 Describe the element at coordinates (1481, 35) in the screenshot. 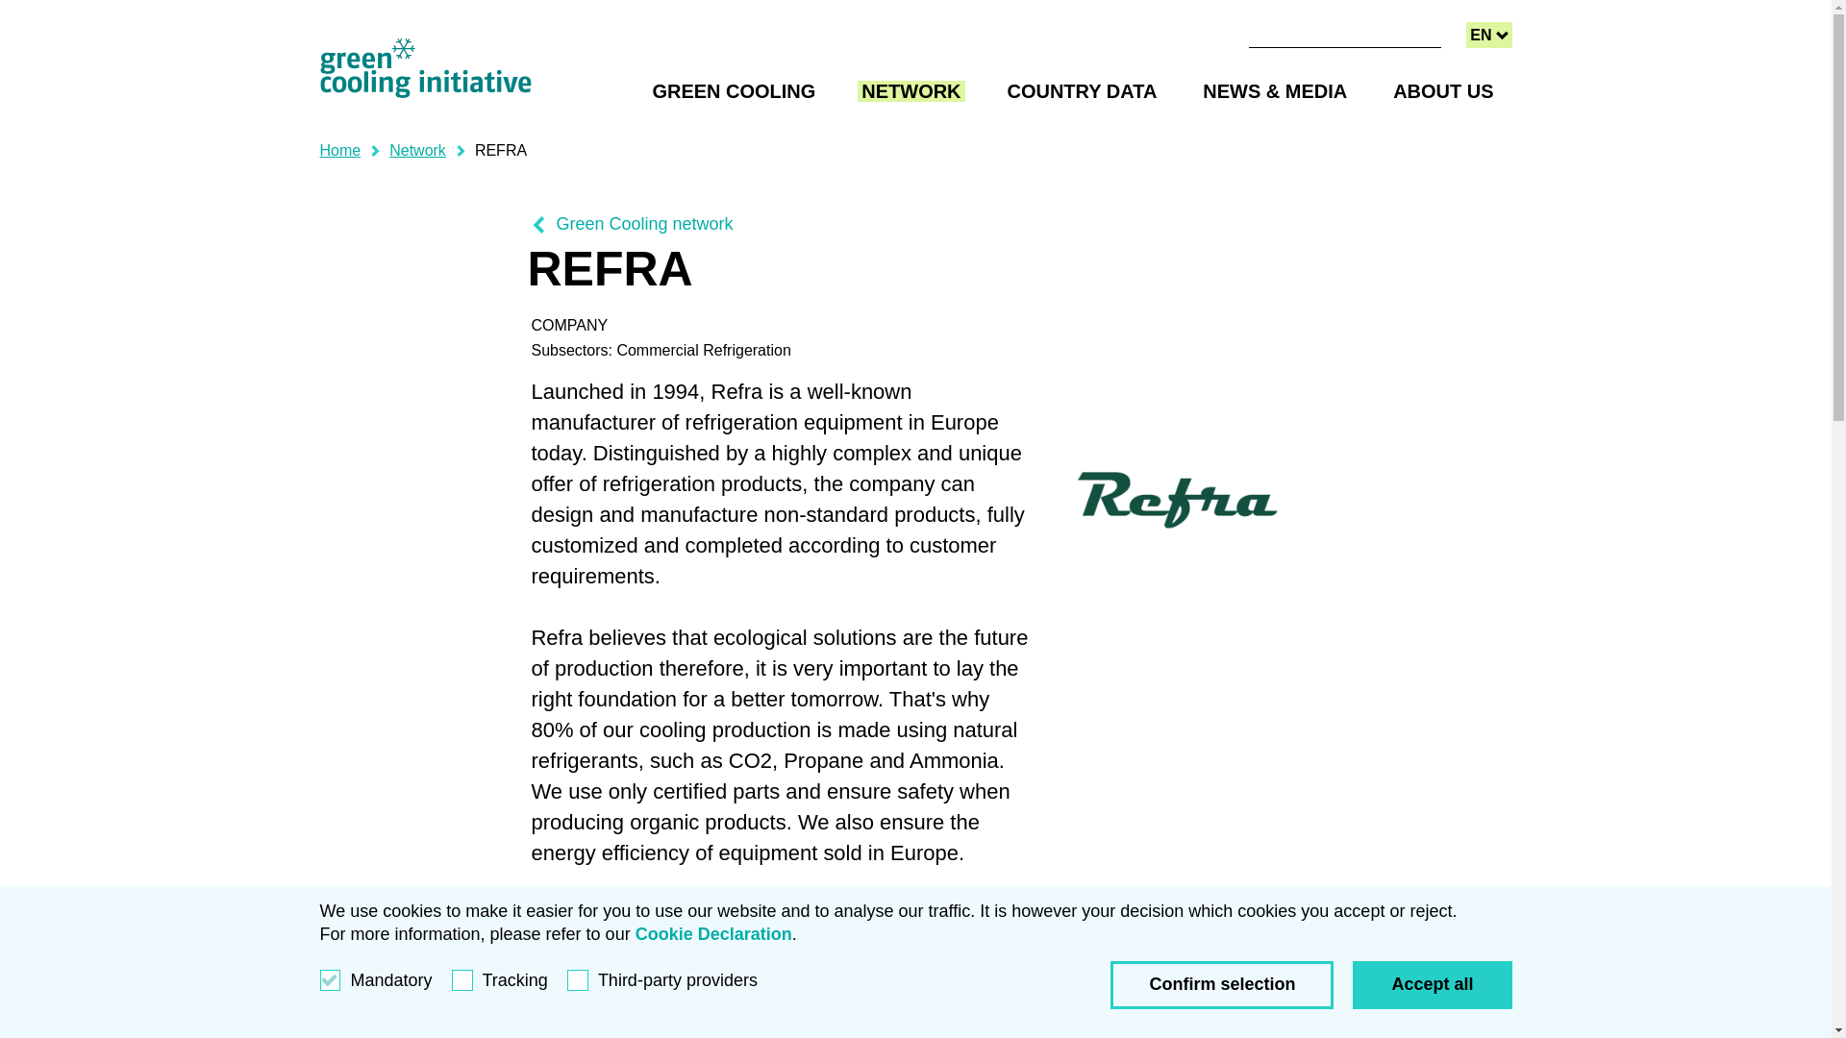

I see `GREEN COOLING` at that location.